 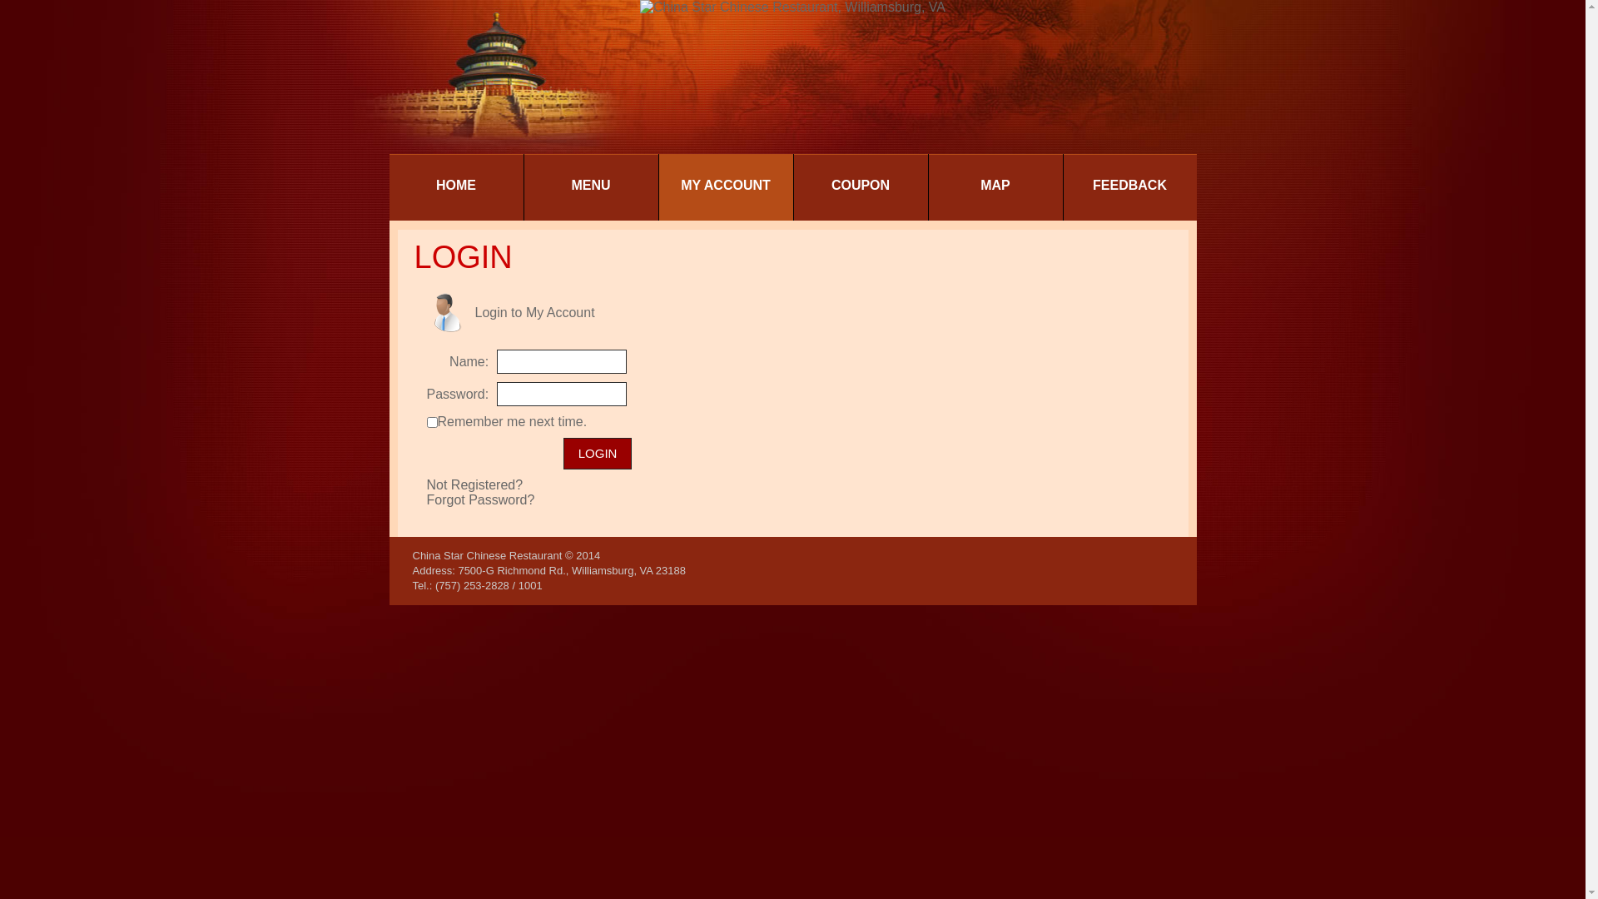 What do you see at coordinates (488, 556) in the screenshot?
I see `China Star Chinese Restaurant` at bounding box center [488, 556].